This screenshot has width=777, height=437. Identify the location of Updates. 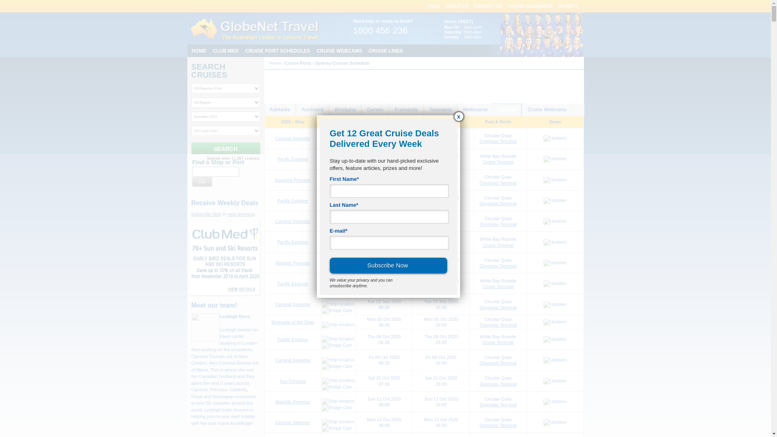
(555, 339).